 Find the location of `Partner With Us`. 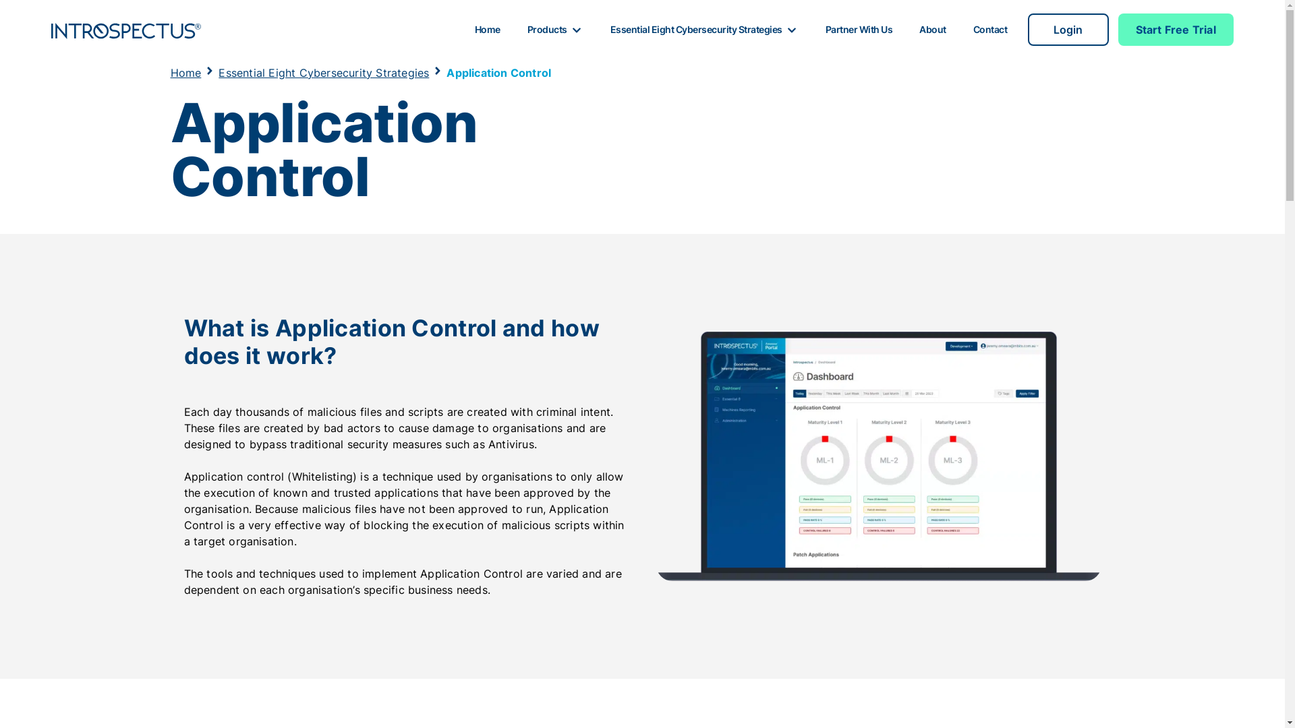

Partner With Us is located at coordinates (859, 30).